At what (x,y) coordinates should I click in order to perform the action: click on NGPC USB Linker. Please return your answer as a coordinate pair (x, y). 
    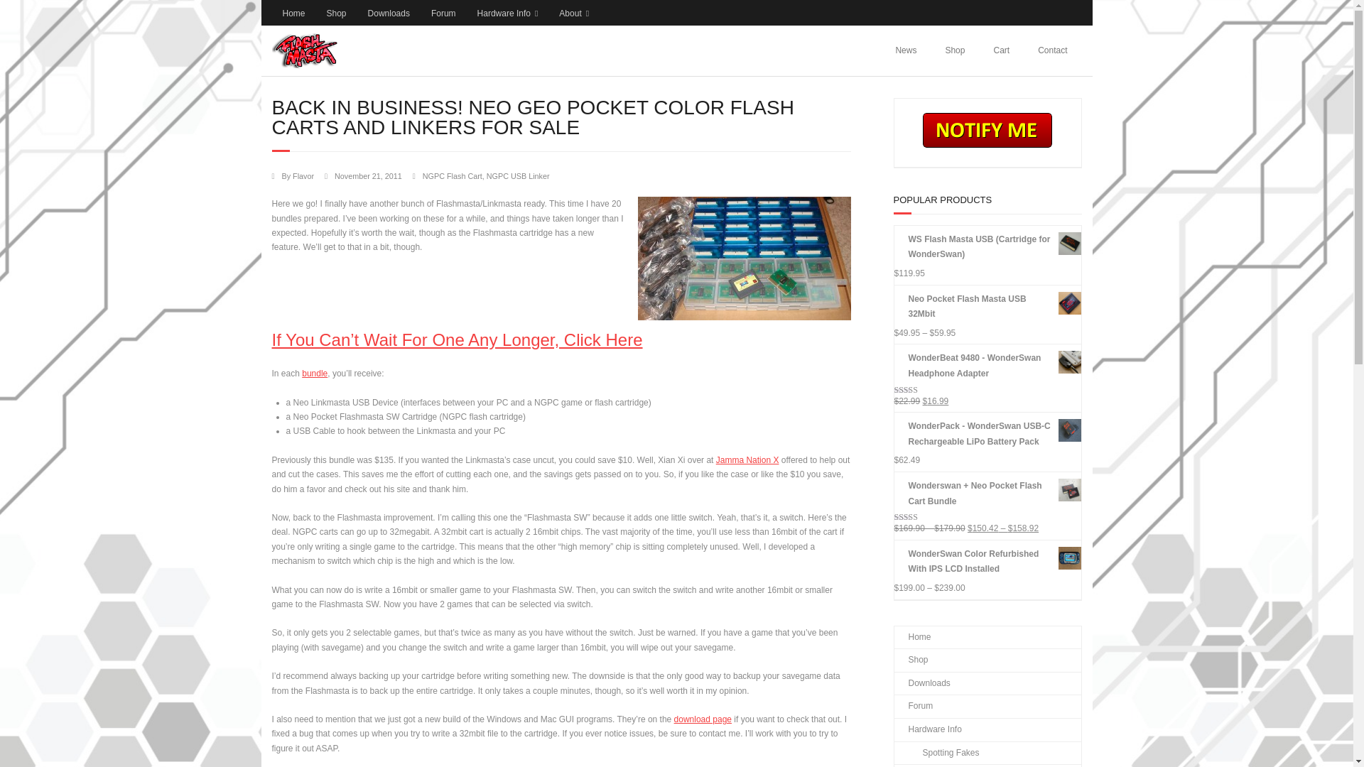
    Looking at the image, I should click on (518, 175).